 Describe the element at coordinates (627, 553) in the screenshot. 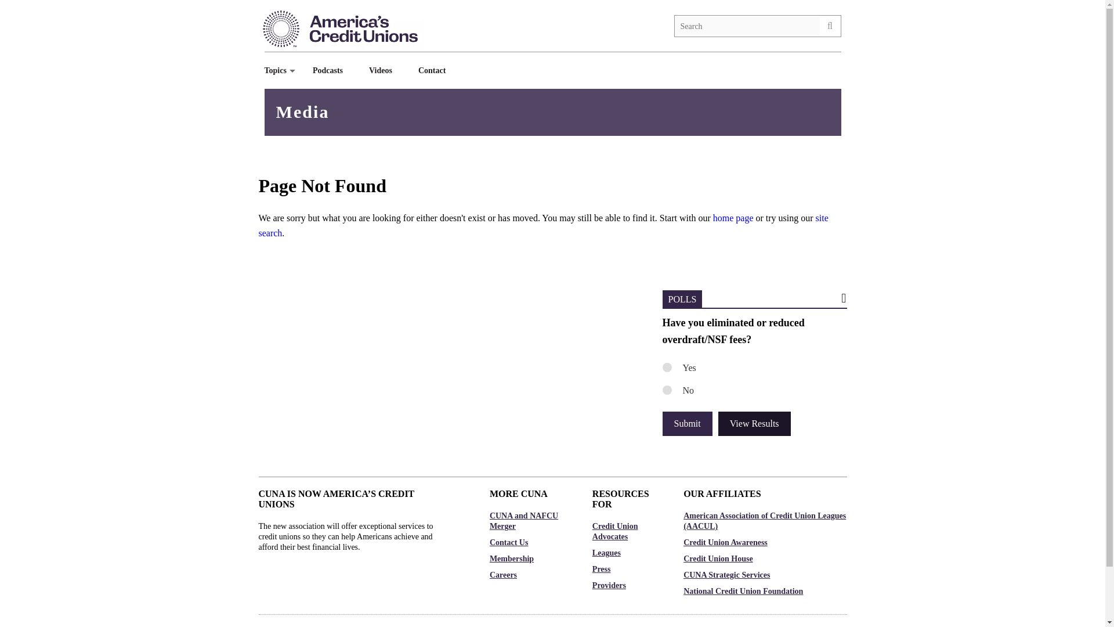

I see `Leagues` at that location.